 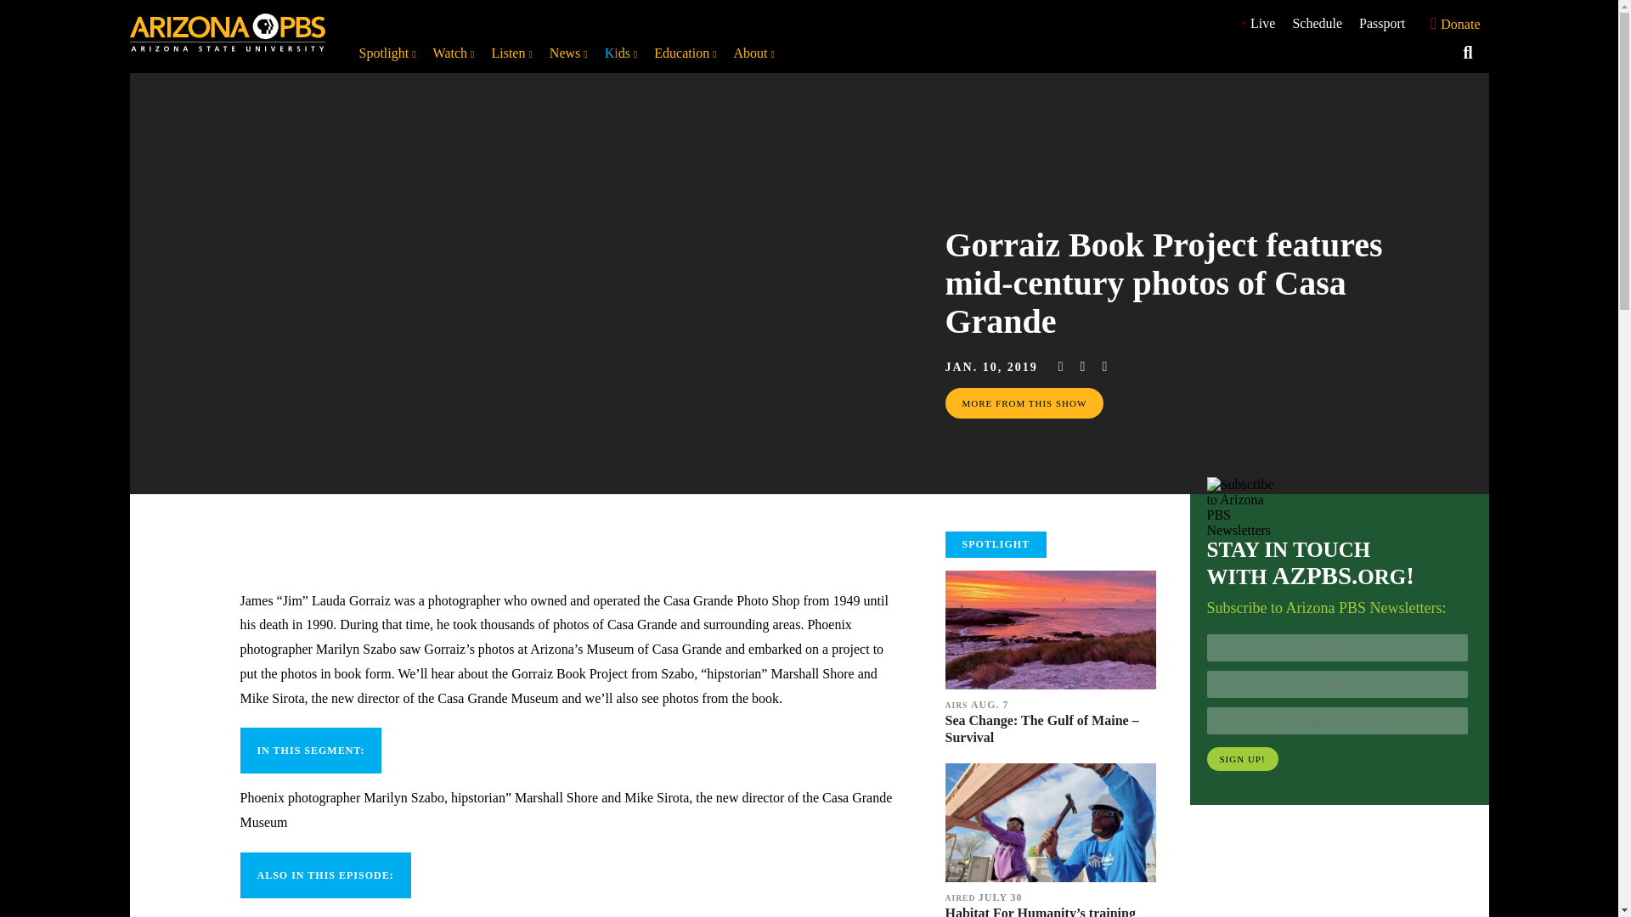 I want to click on Schedule, so click(x=1317, y=23).